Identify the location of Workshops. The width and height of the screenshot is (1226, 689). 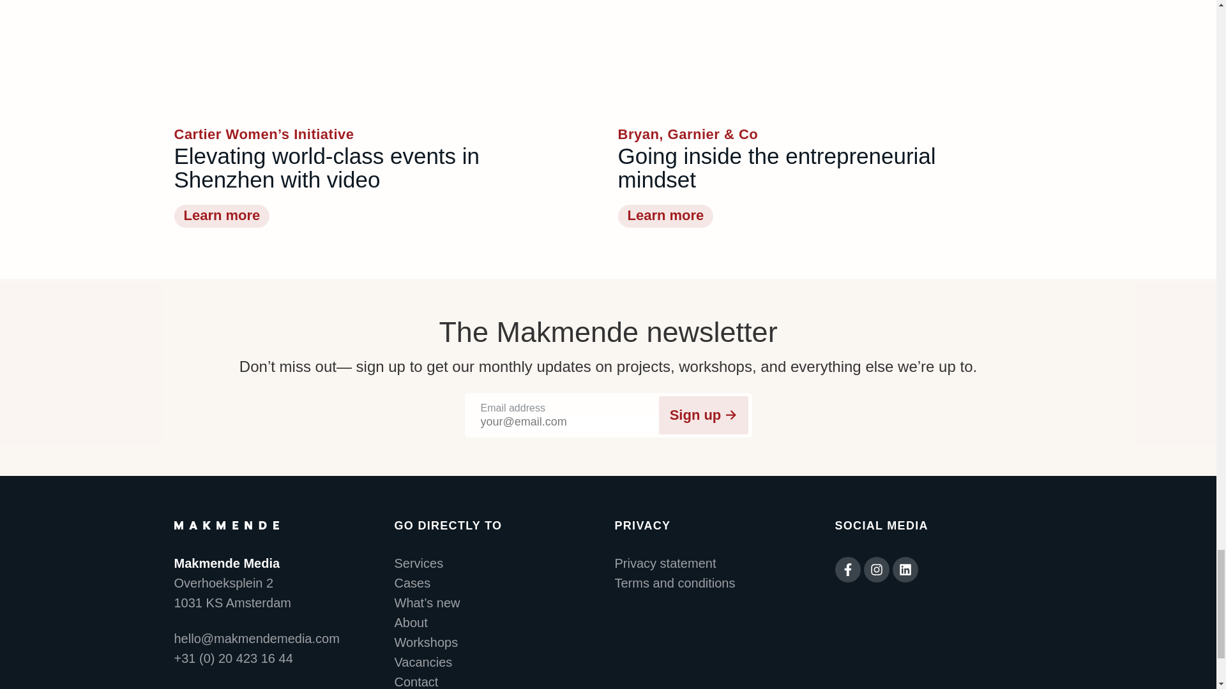
(498, 642).